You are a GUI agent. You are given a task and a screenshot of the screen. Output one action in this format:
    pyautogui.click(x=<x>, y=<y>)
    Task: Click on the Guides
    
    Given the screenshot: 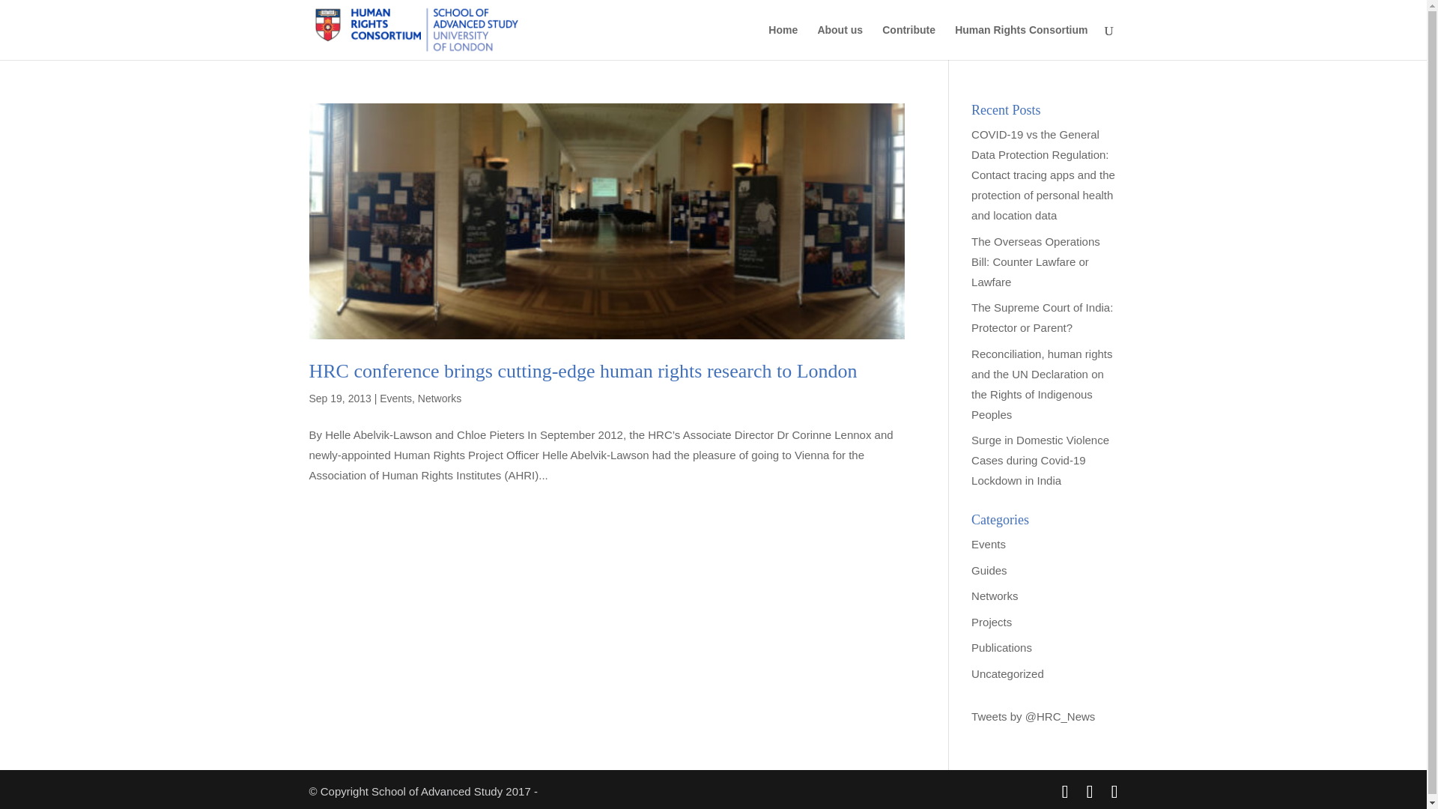 What is the action you would take?
    pyautogui.click(x=989, y=569)
    